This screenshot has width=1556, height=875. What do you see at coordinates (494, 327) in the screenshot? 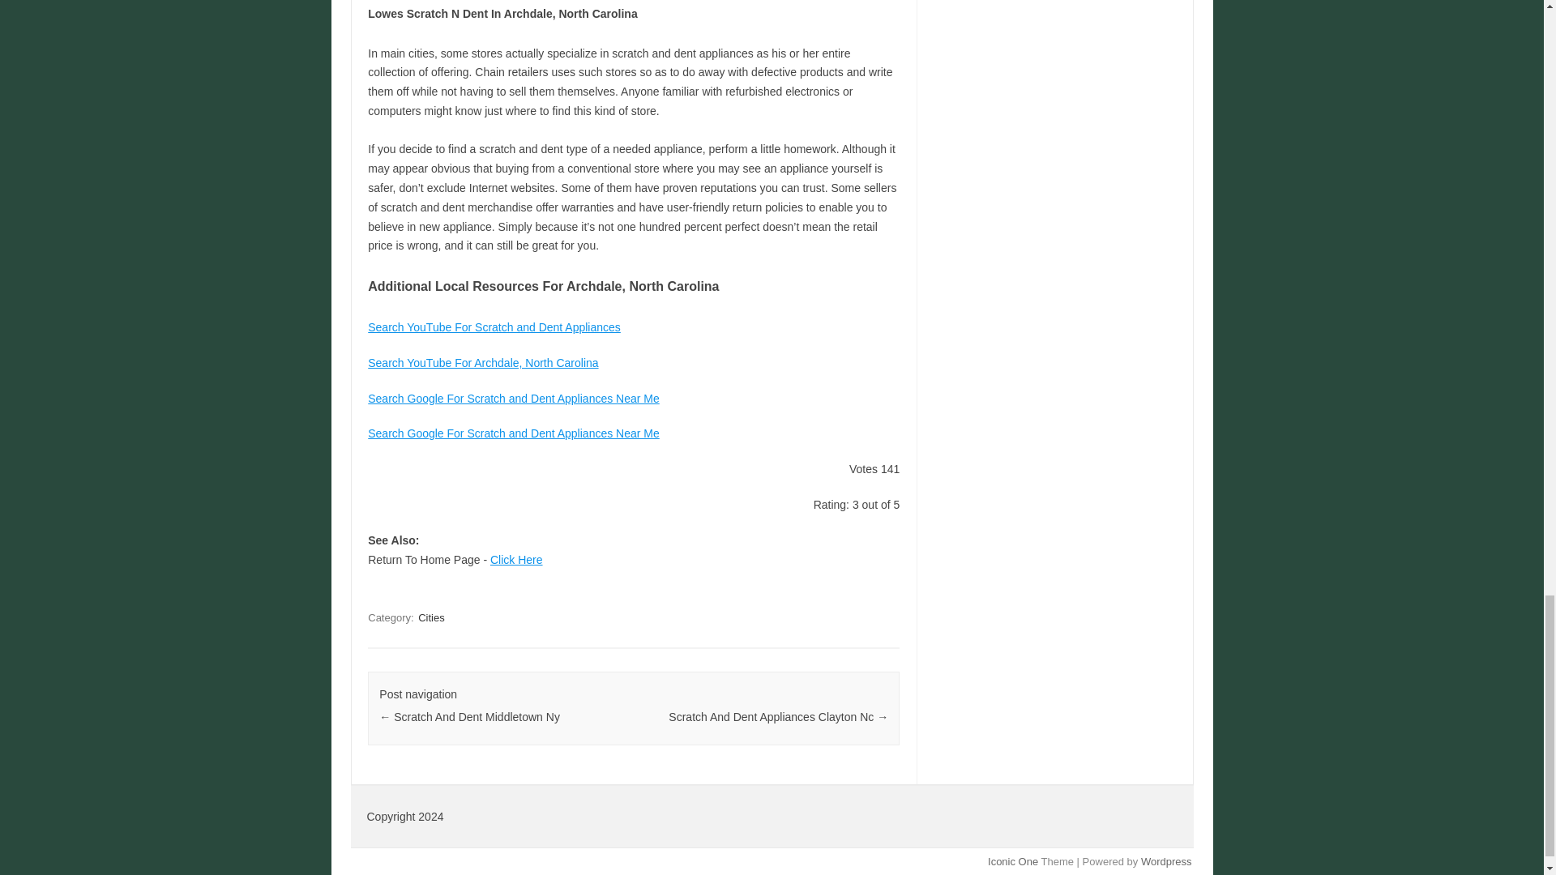
I see `Search YouTube For Scratch and Dent Appliances` at bounding box center [494, 327].